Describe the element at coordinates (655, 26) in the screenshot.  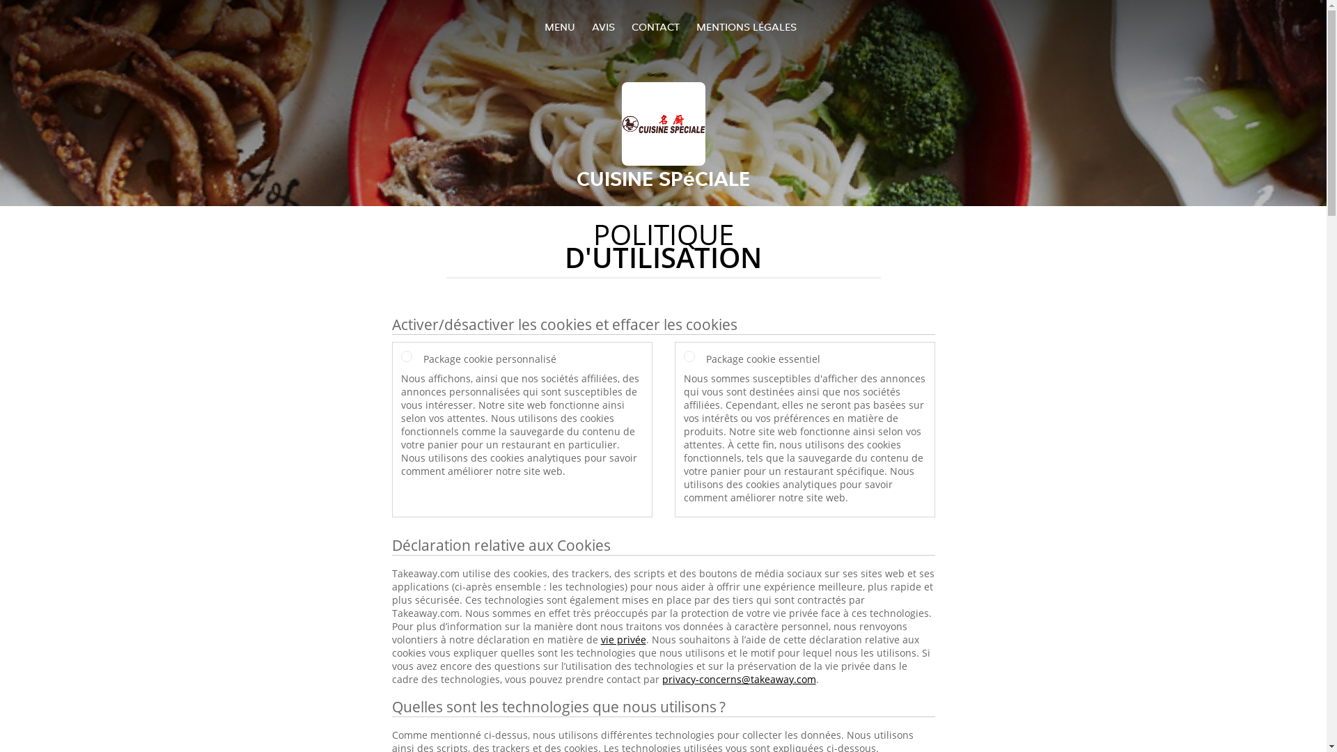
I see `CONTACT` at that location.